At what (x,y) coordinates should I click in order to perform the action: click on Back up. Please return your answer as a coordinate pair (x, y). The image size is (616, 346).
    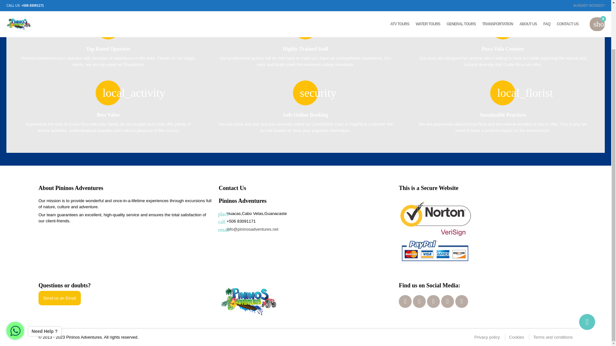
    Looking at the image, I should click on (587, 269).